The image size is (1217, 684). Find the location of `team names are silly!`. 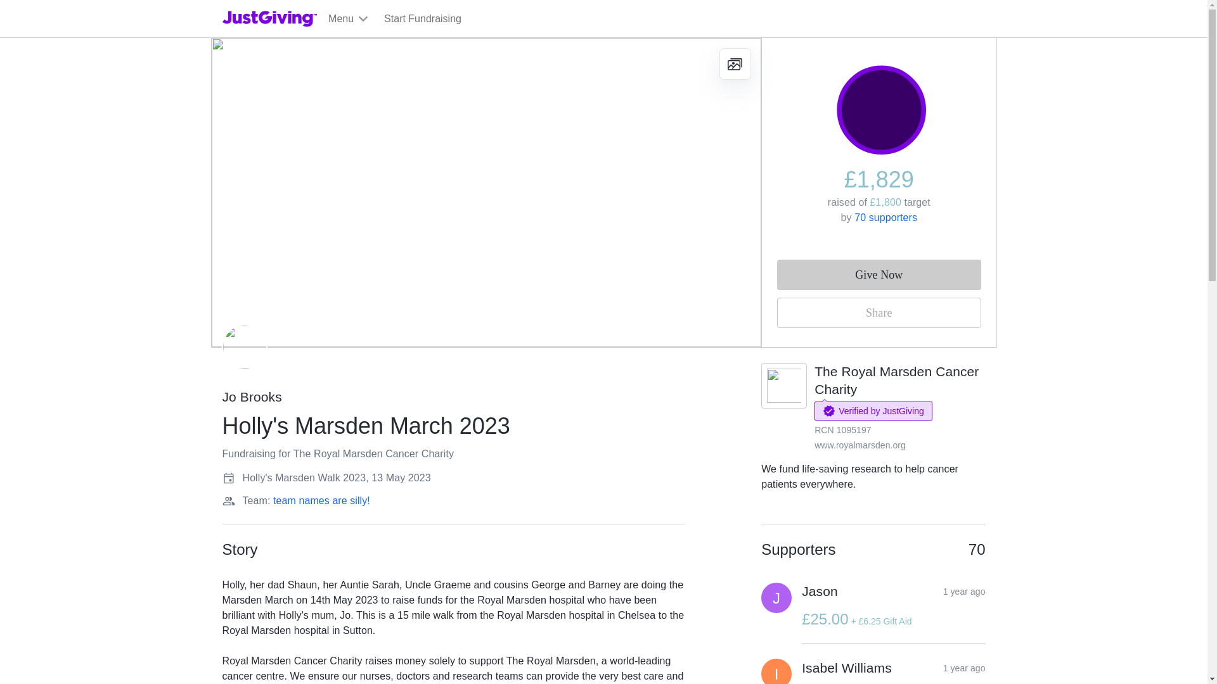

team names are silly! is located at coordinates (321, 500).